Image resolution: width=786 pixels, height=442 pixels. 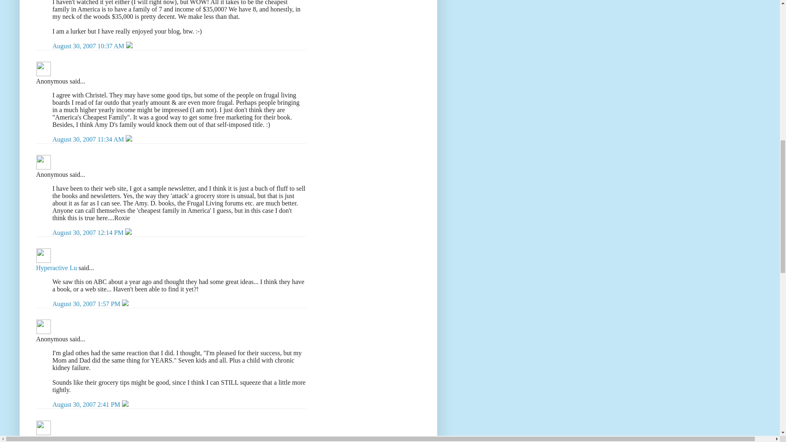 What do you see at coordinates (43, 69) in the screenshot?
I see `Anonymous` at bounding box center [43, 69].